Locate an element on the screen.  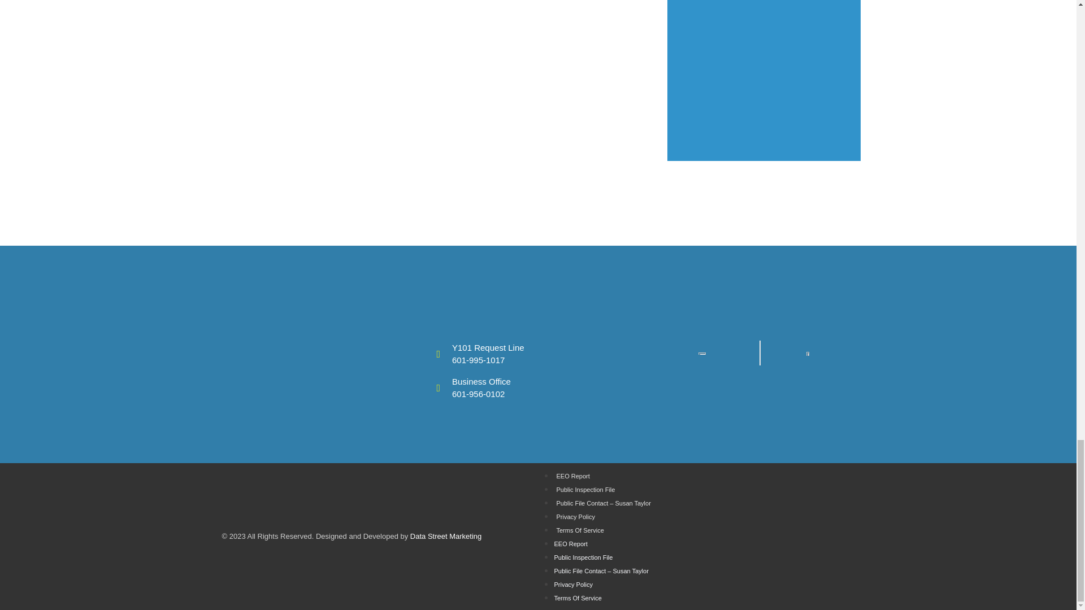
Public Inspection File is located at coordinates (585, 489).